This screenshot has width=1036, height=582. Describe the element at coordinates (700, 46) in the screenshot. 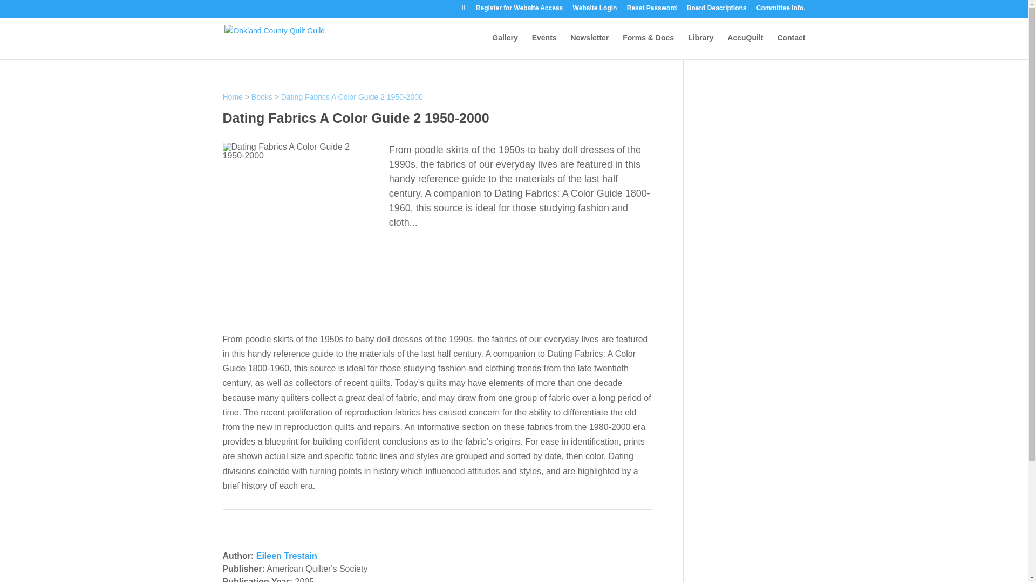

I see `Library` at that location.